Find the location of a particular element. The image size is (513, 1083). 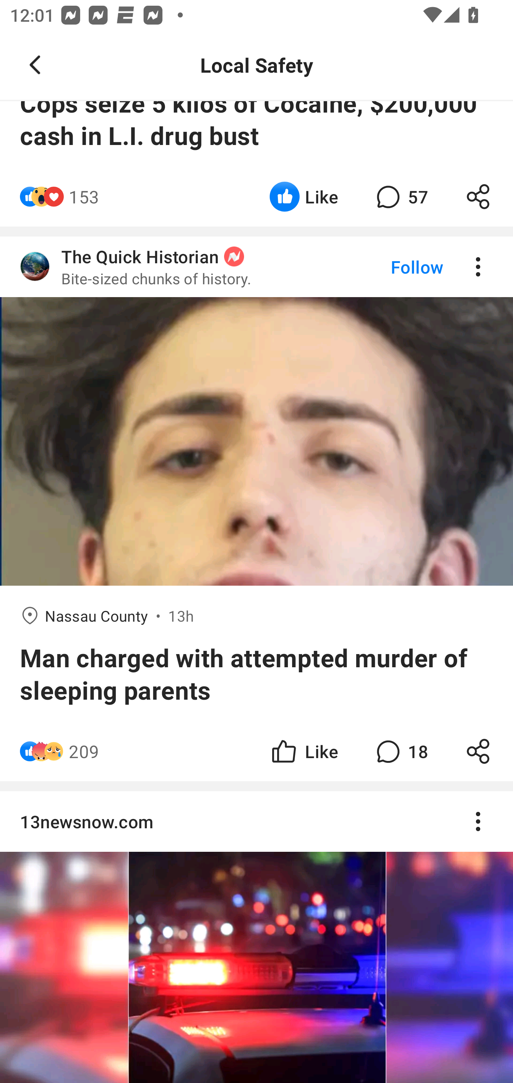

Like is located at coordinates (304, 751).